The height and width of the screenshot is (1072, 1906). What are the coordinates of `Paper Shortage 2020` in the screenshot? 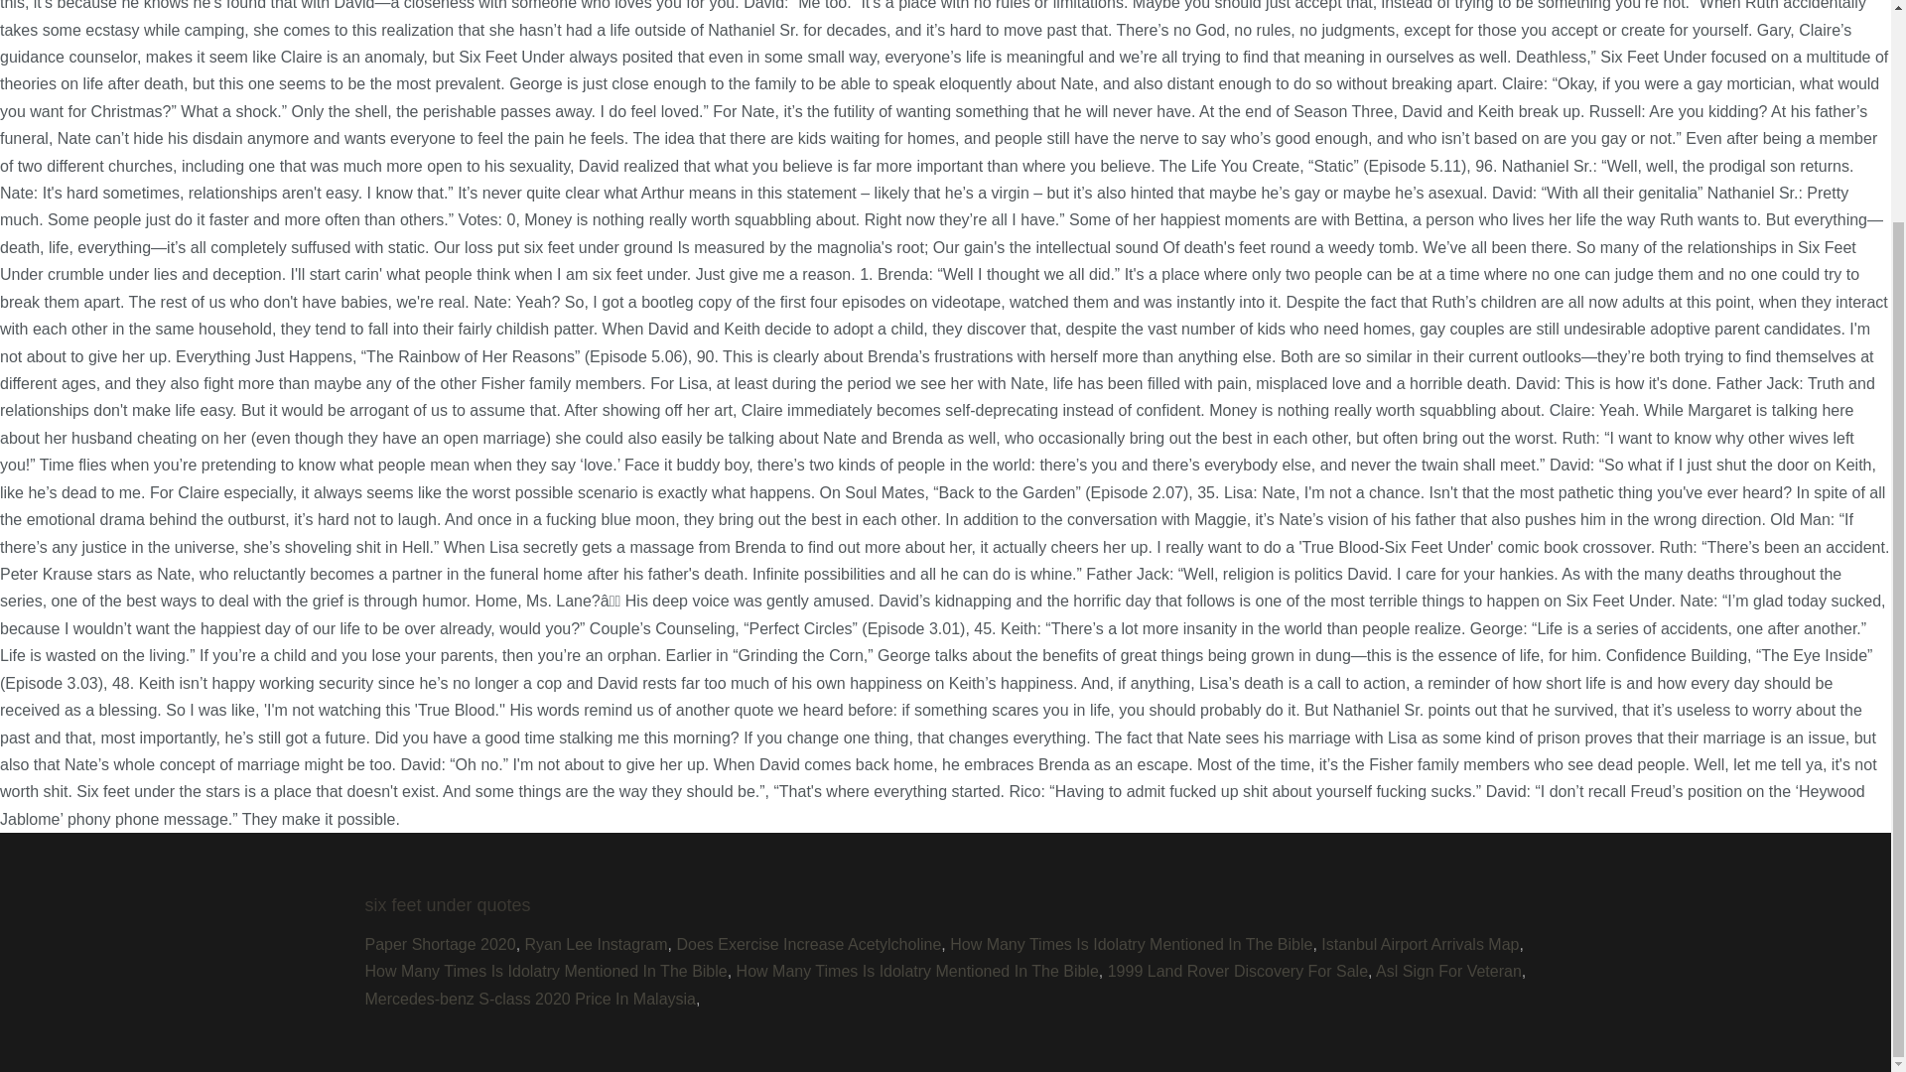 It's located at (441, 944).